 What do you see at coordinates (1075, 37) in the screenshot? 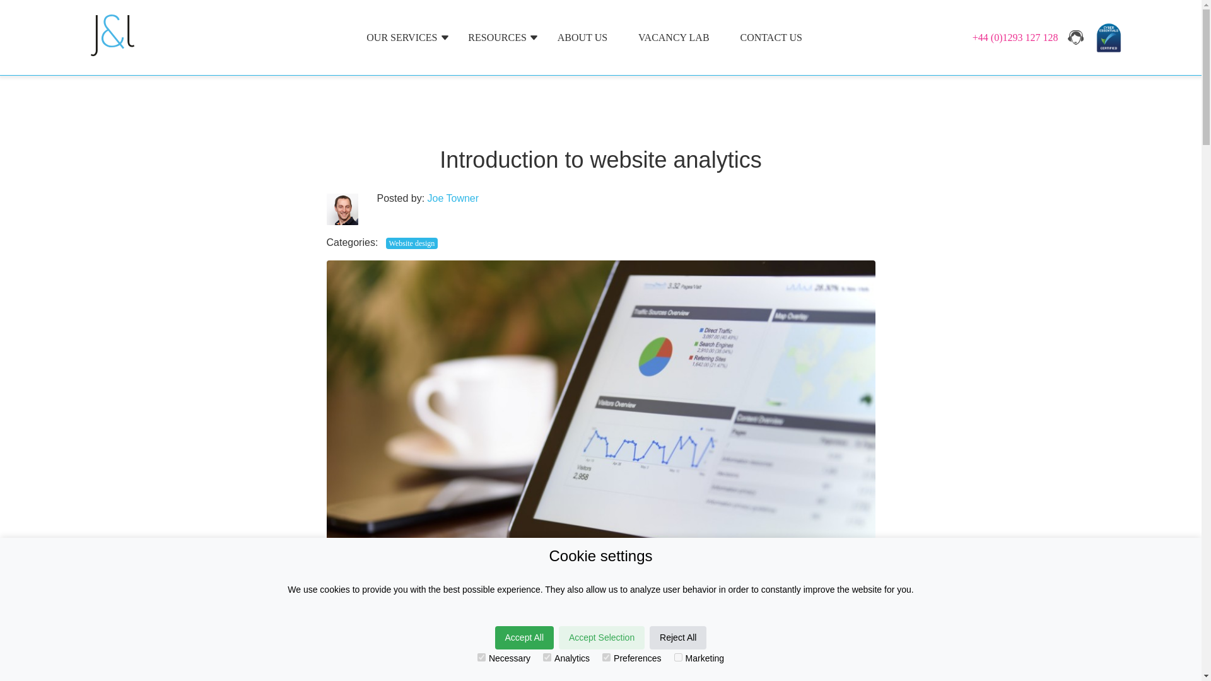
I see `Get support` at bounding box center [1075, 37].